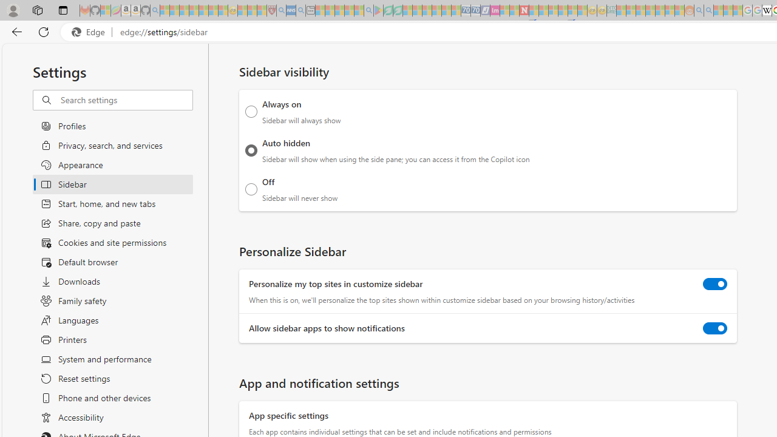  Describe the element at coordinates (300, 11) in the screenshot. I see `utah sues federal government - Search - Sleeping` at that location.